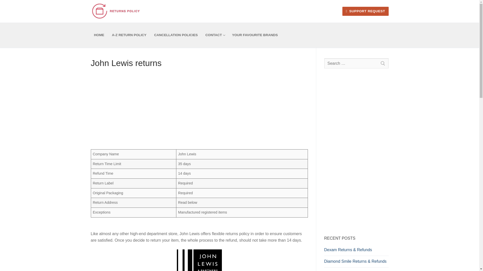  What do you see at coordinates (356, 152) in the screenshot?
I see `Advertisement` at bounding box center [356, 152].